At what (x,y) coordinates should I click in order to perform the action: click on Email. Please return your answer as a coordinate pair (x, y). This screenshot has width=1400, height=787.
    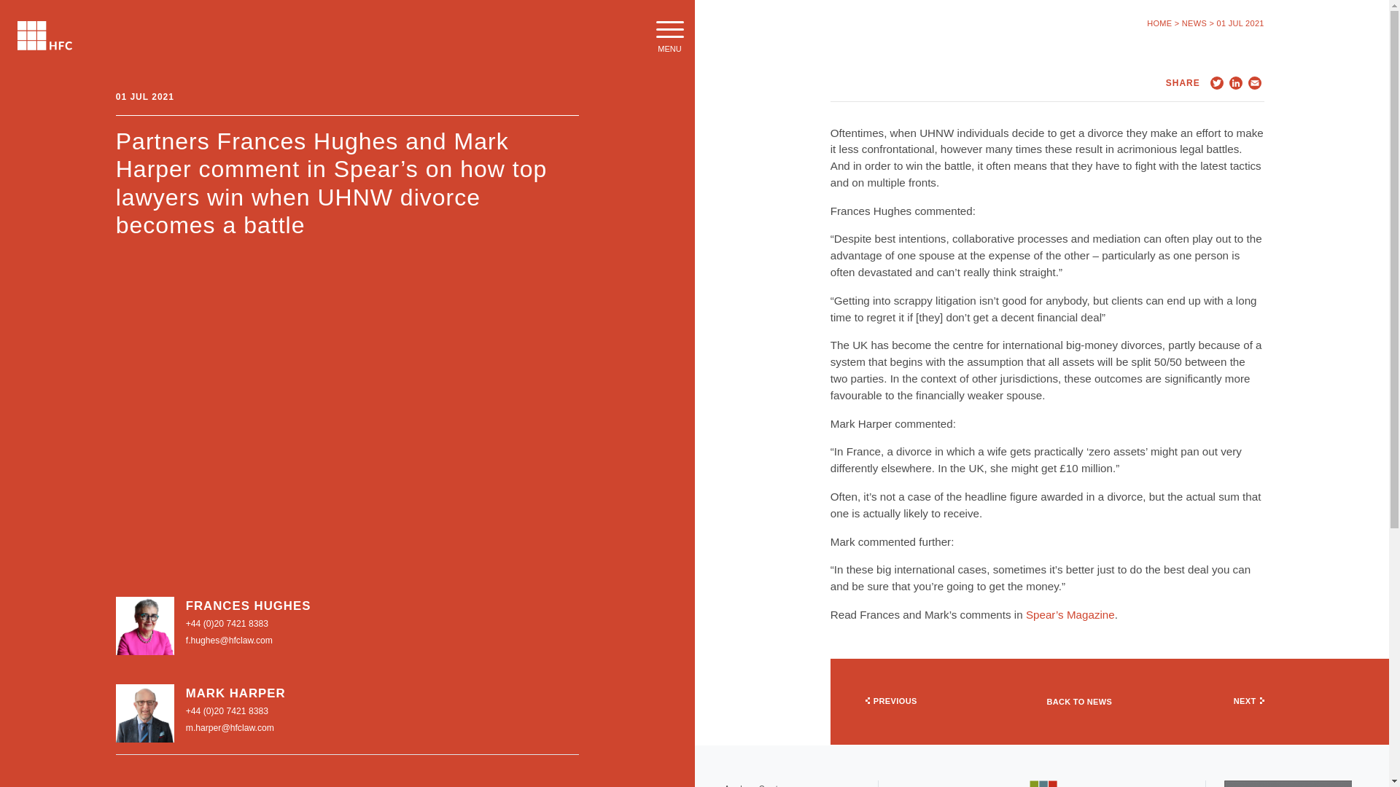
    Looking at the image, I should click on (1254, 83).